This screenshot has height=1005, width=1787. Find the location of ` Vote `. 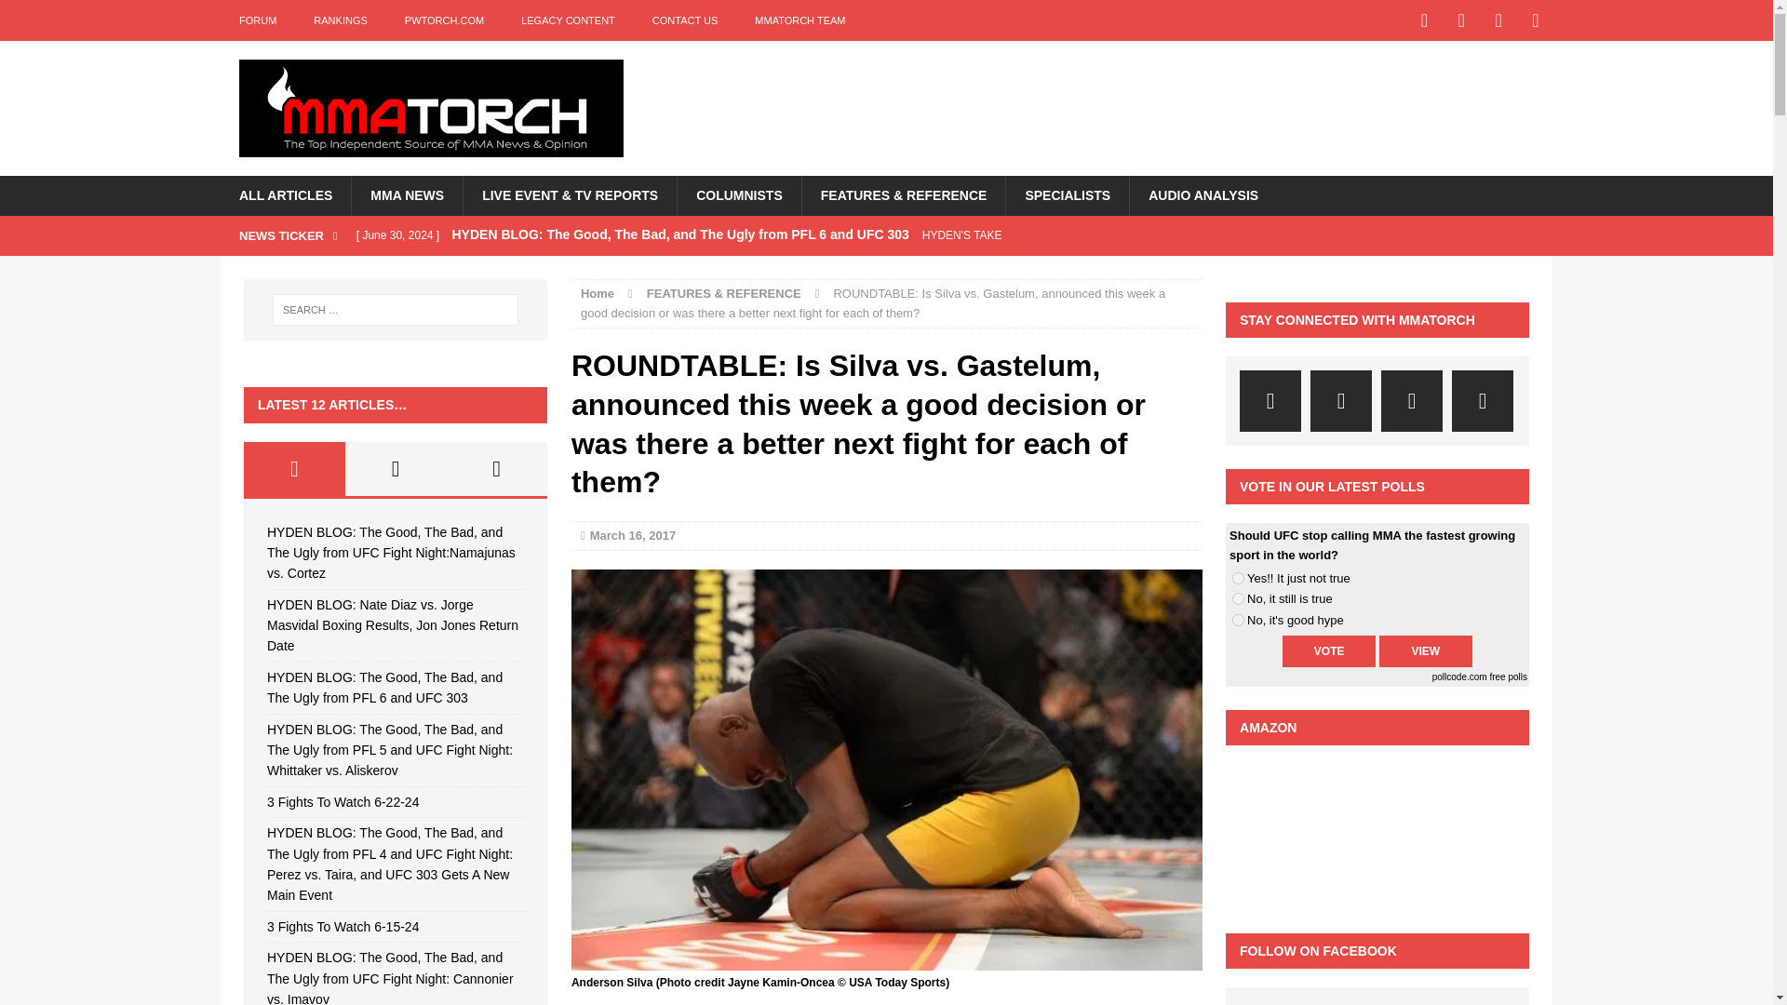

 Vote  is located at coordinates (1329, 651).